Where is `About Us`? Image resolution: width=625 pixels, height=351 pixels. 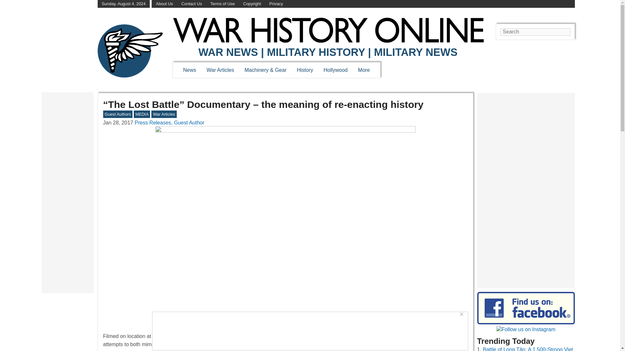
About Us is located at coordinates (164, 4).